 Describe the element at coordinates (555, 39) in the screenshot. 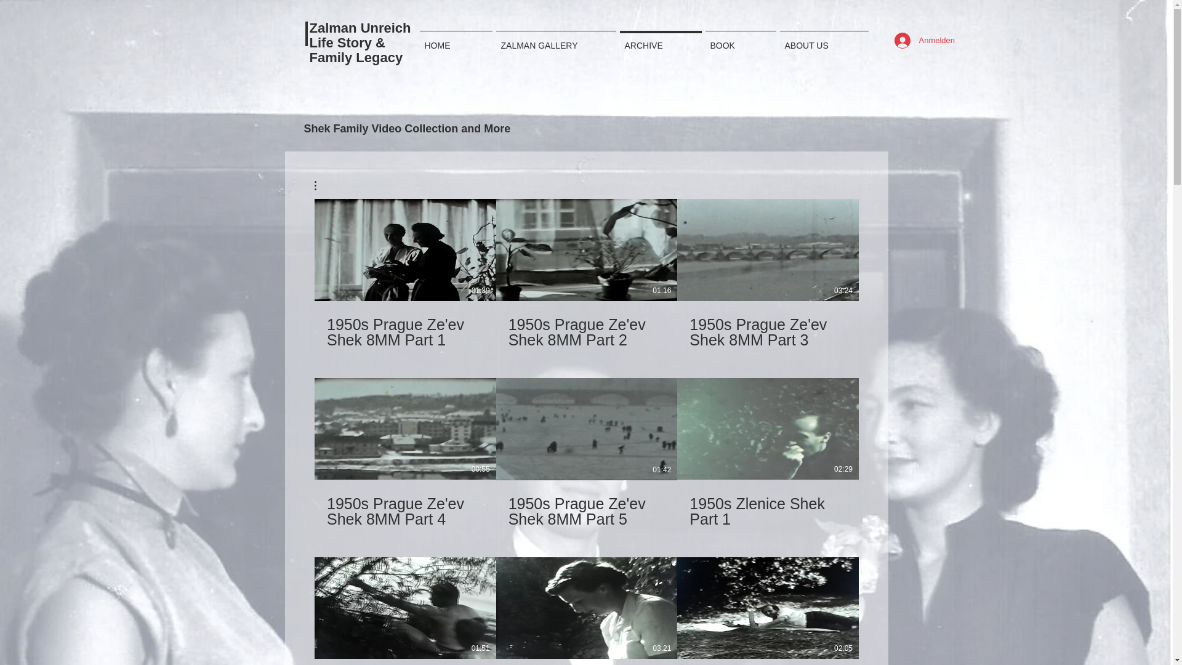

I see `ZALMAN GALLERY` at that location.